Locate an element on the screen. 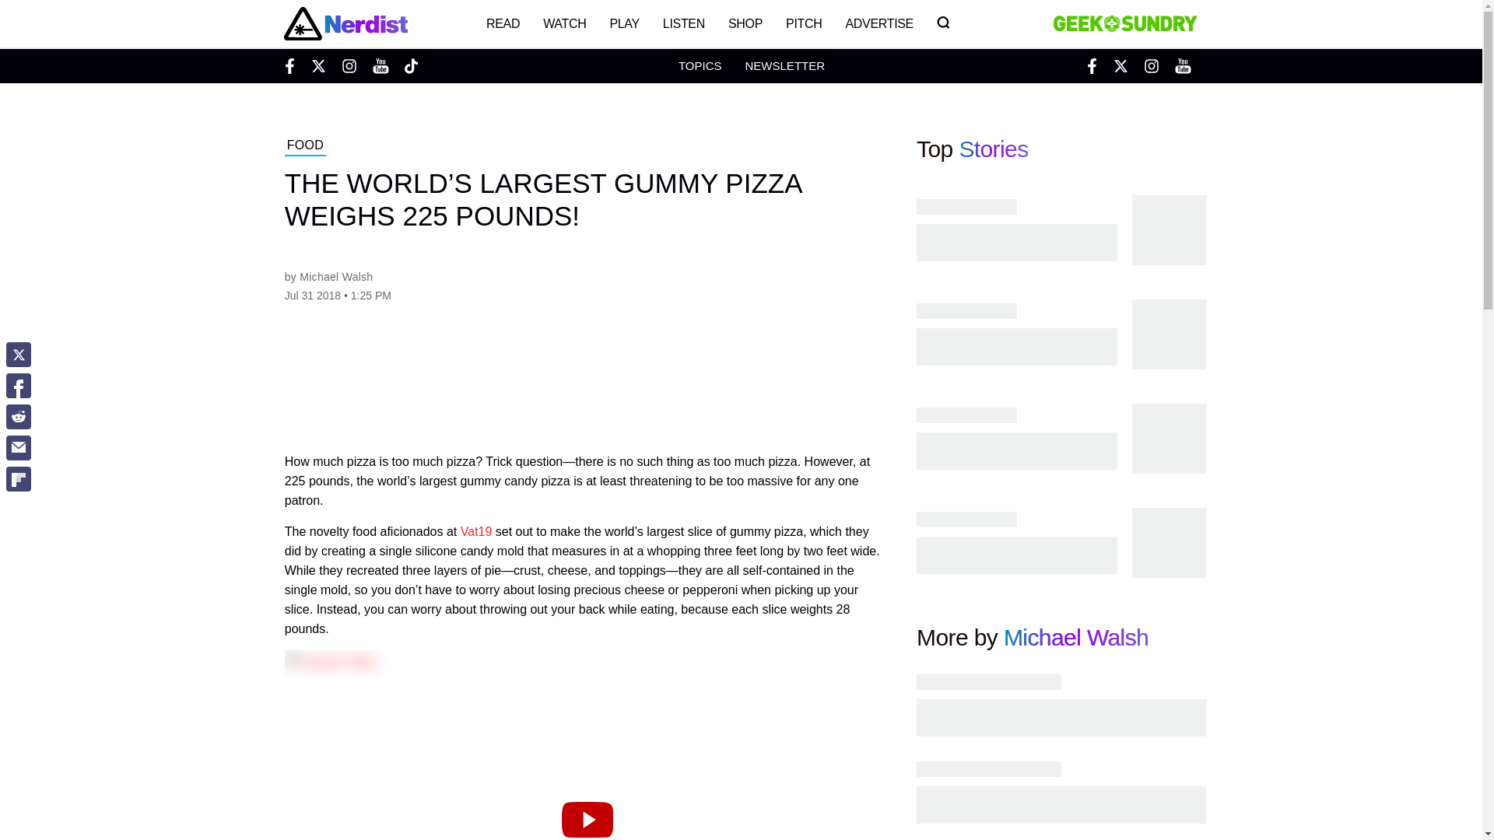  NEWSLETTER is located at coordinates (784, 65).